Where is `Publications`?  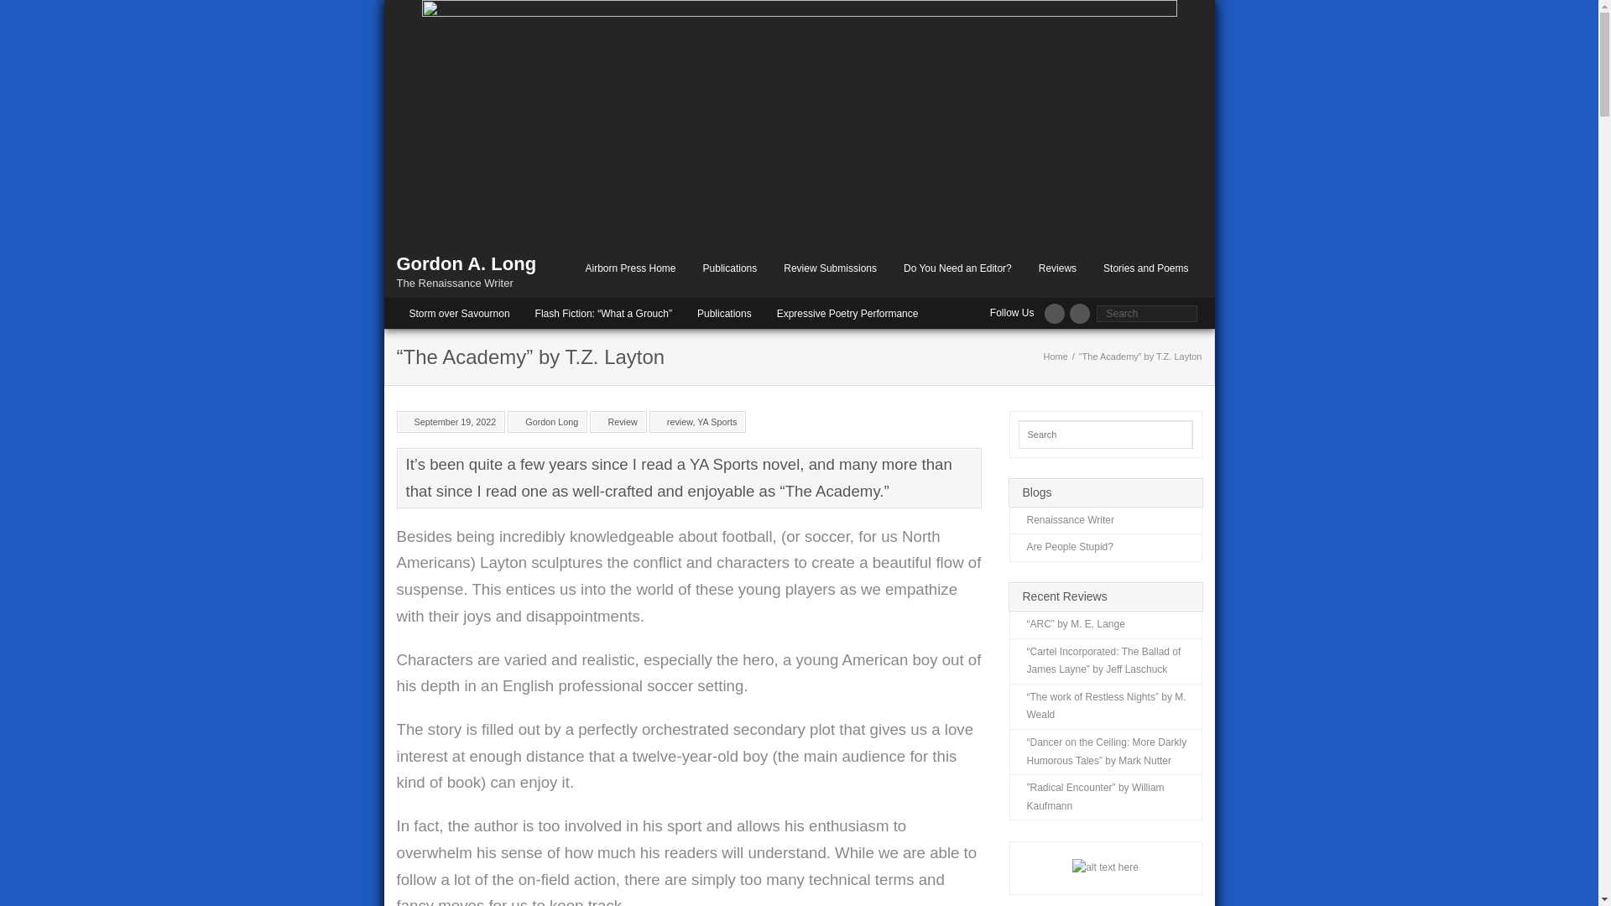
Publications is located at coordinates (725, 313).